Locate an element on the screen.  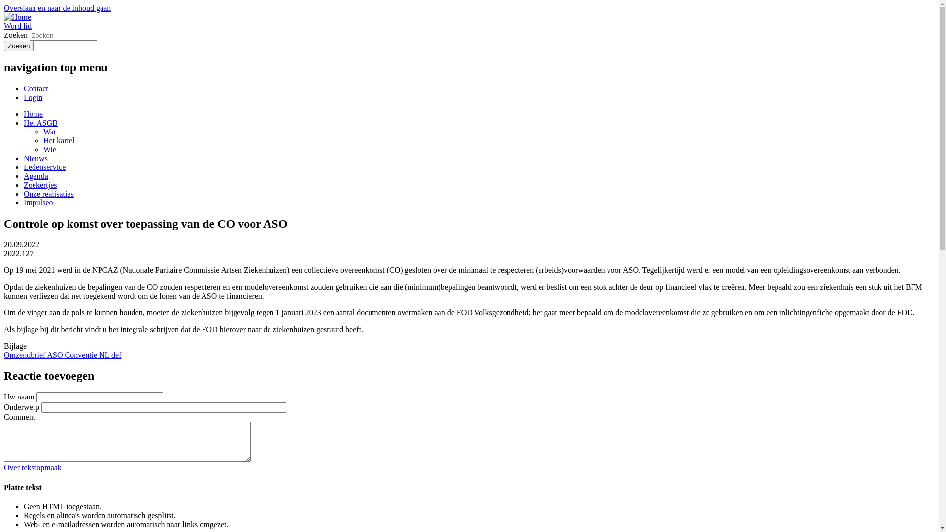
Wat is located at coordinates (49, 132).